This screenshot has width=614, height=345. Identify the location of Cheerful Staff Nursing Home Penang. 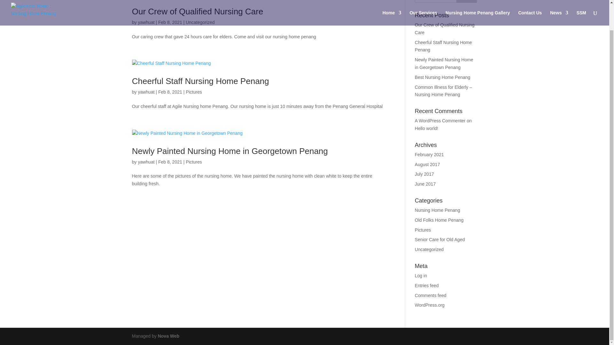
(443, 46).